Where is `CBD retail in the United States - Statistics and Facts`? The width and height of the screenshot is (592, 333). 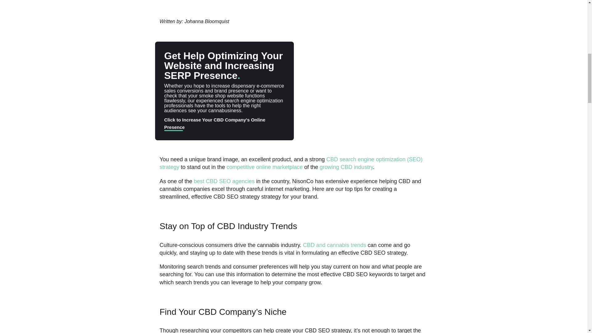
CBD retail in the United States - Statistics and Facts is located at coordinates (346, 167).